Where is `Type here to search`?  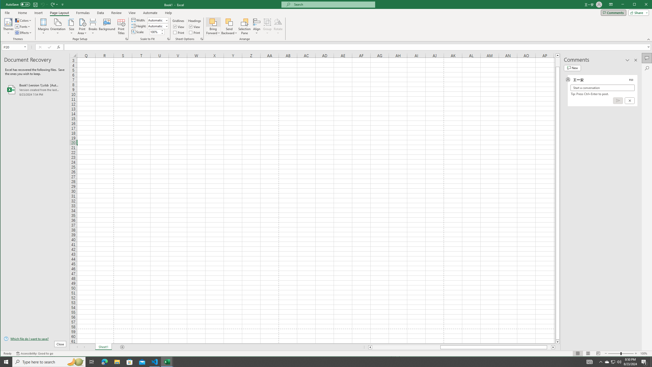
Type here to search is located at coordinates (613, 362).